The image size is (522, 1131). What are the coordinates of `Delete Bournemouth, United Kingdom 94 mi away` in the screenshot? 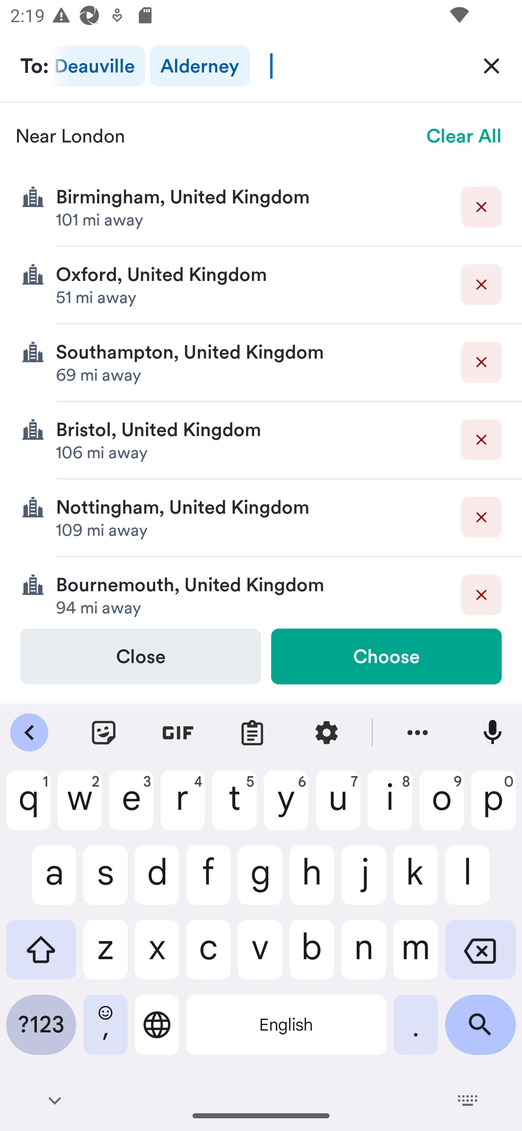 It's located at (261, 592).